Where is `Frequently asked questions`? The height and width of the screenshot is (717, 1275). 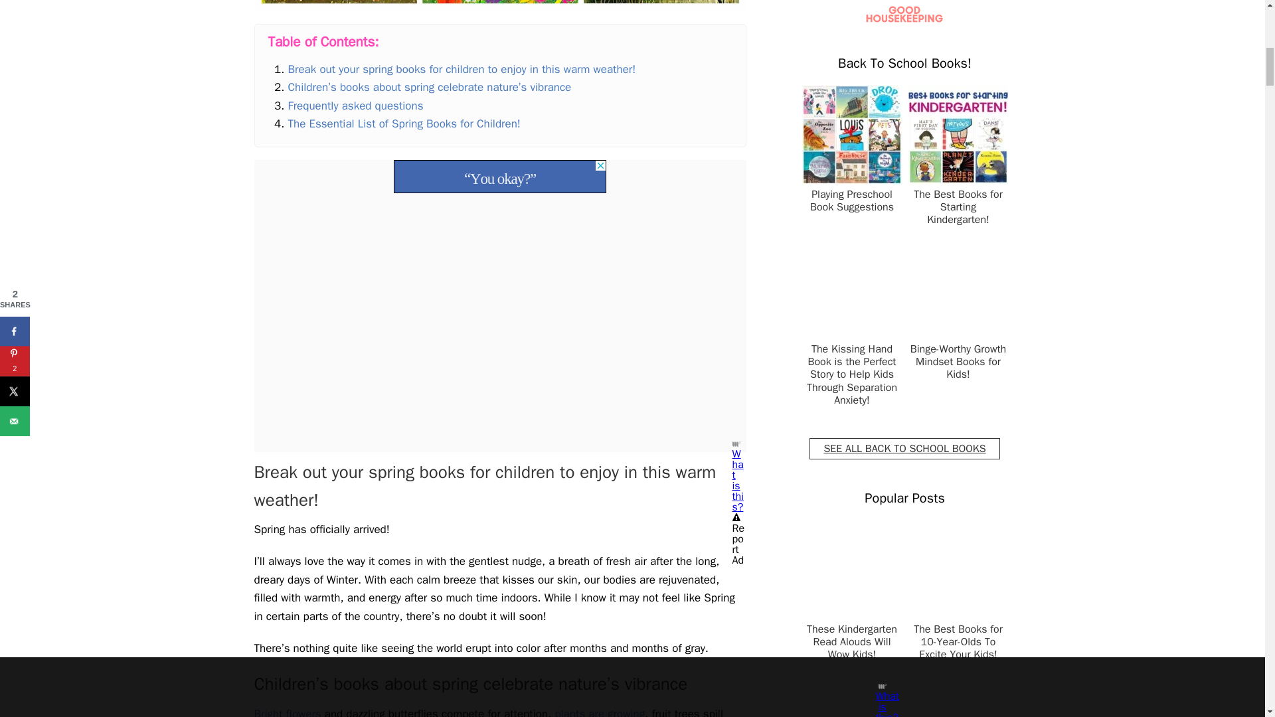
Frequently asked questions is located at coordinates (355, 106).